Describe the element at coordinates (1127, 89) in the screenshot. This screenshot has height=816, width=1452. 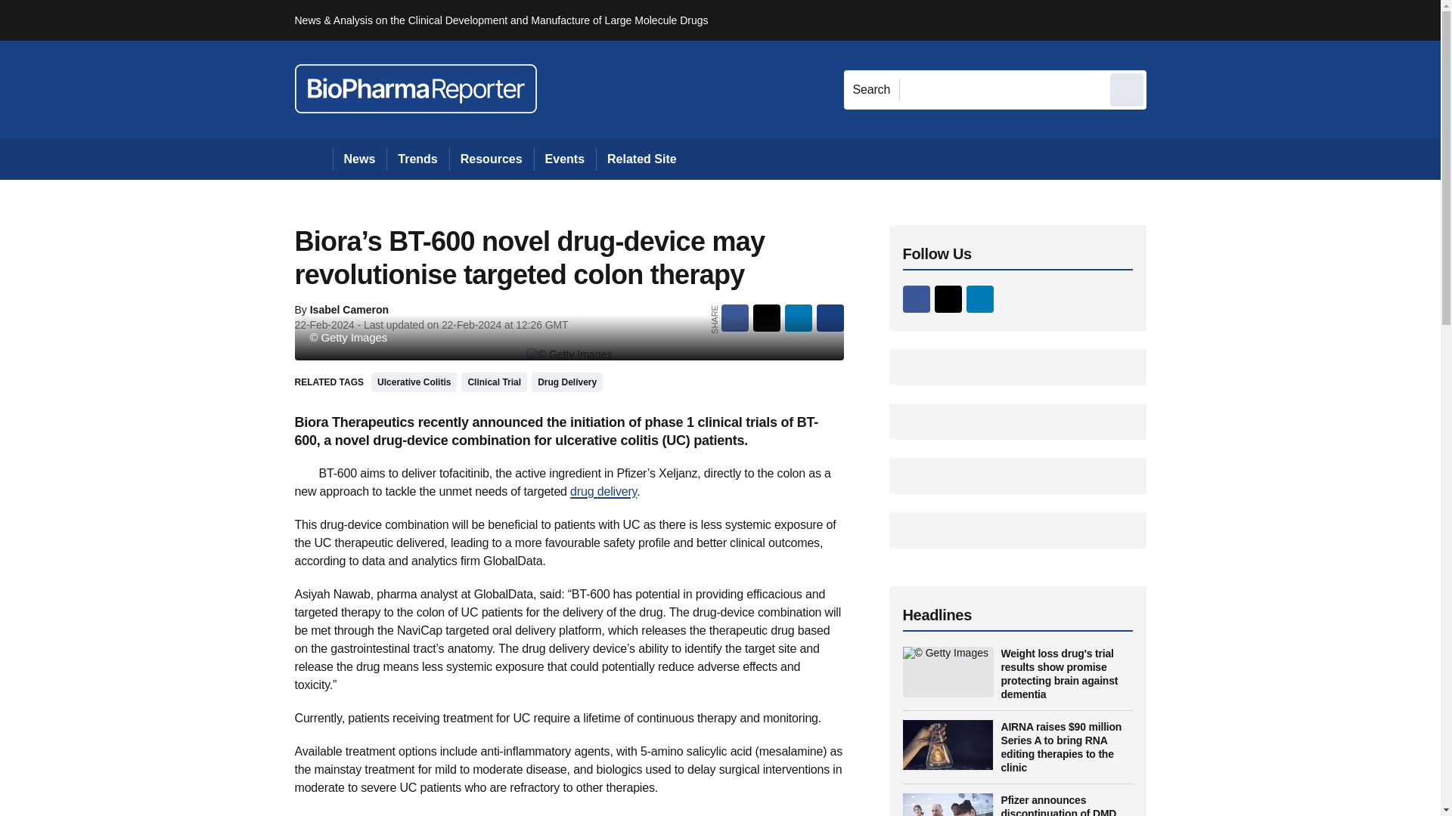
I see `Send` at that location.